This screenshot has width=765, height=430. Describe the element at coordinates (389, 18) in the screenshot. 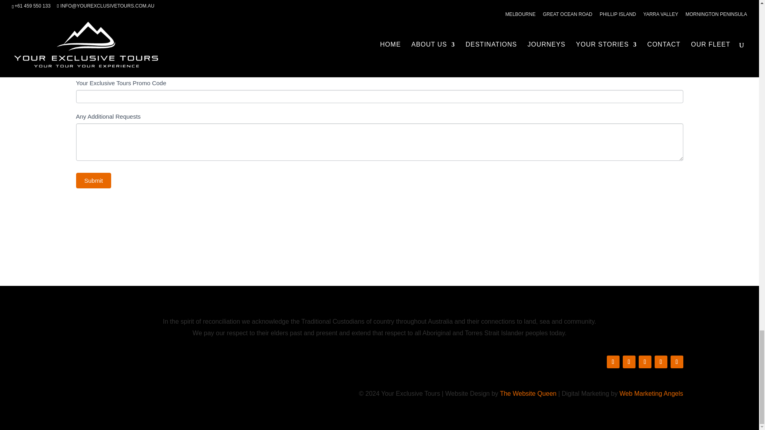

I see `Private Express Experience` at that location.